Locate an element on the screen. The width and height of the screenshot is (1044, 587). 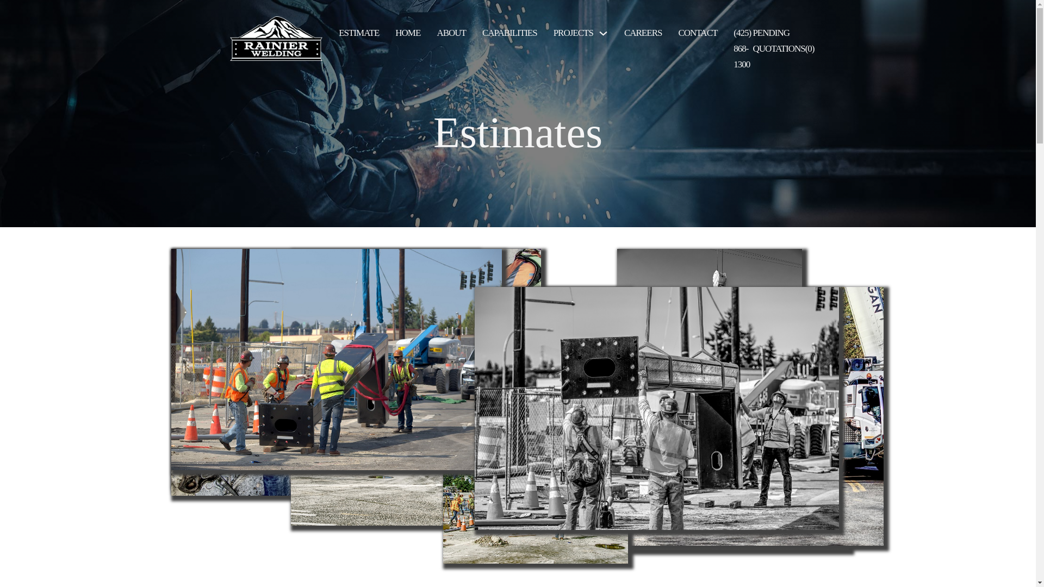
CAREERS is located at coordinates (643, 33).